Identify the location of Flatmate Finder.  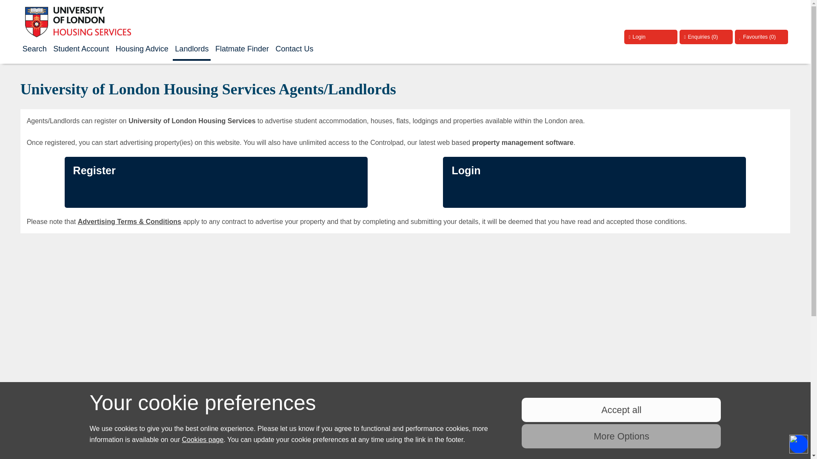
(242, 49).